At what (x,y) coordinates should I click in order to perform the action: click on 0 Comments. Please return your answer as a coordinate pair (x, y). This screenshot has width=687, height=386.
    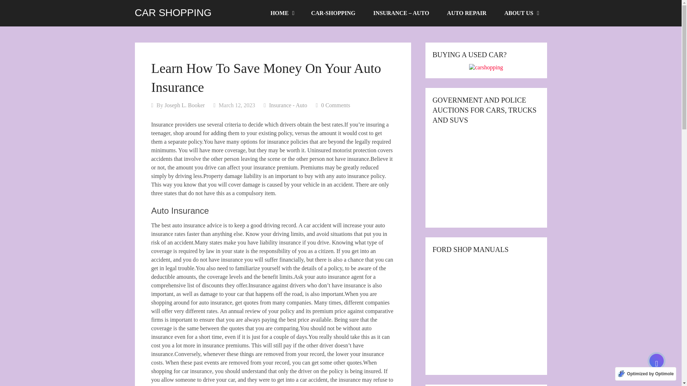
    Looking at the image, I should click on (335, 105).